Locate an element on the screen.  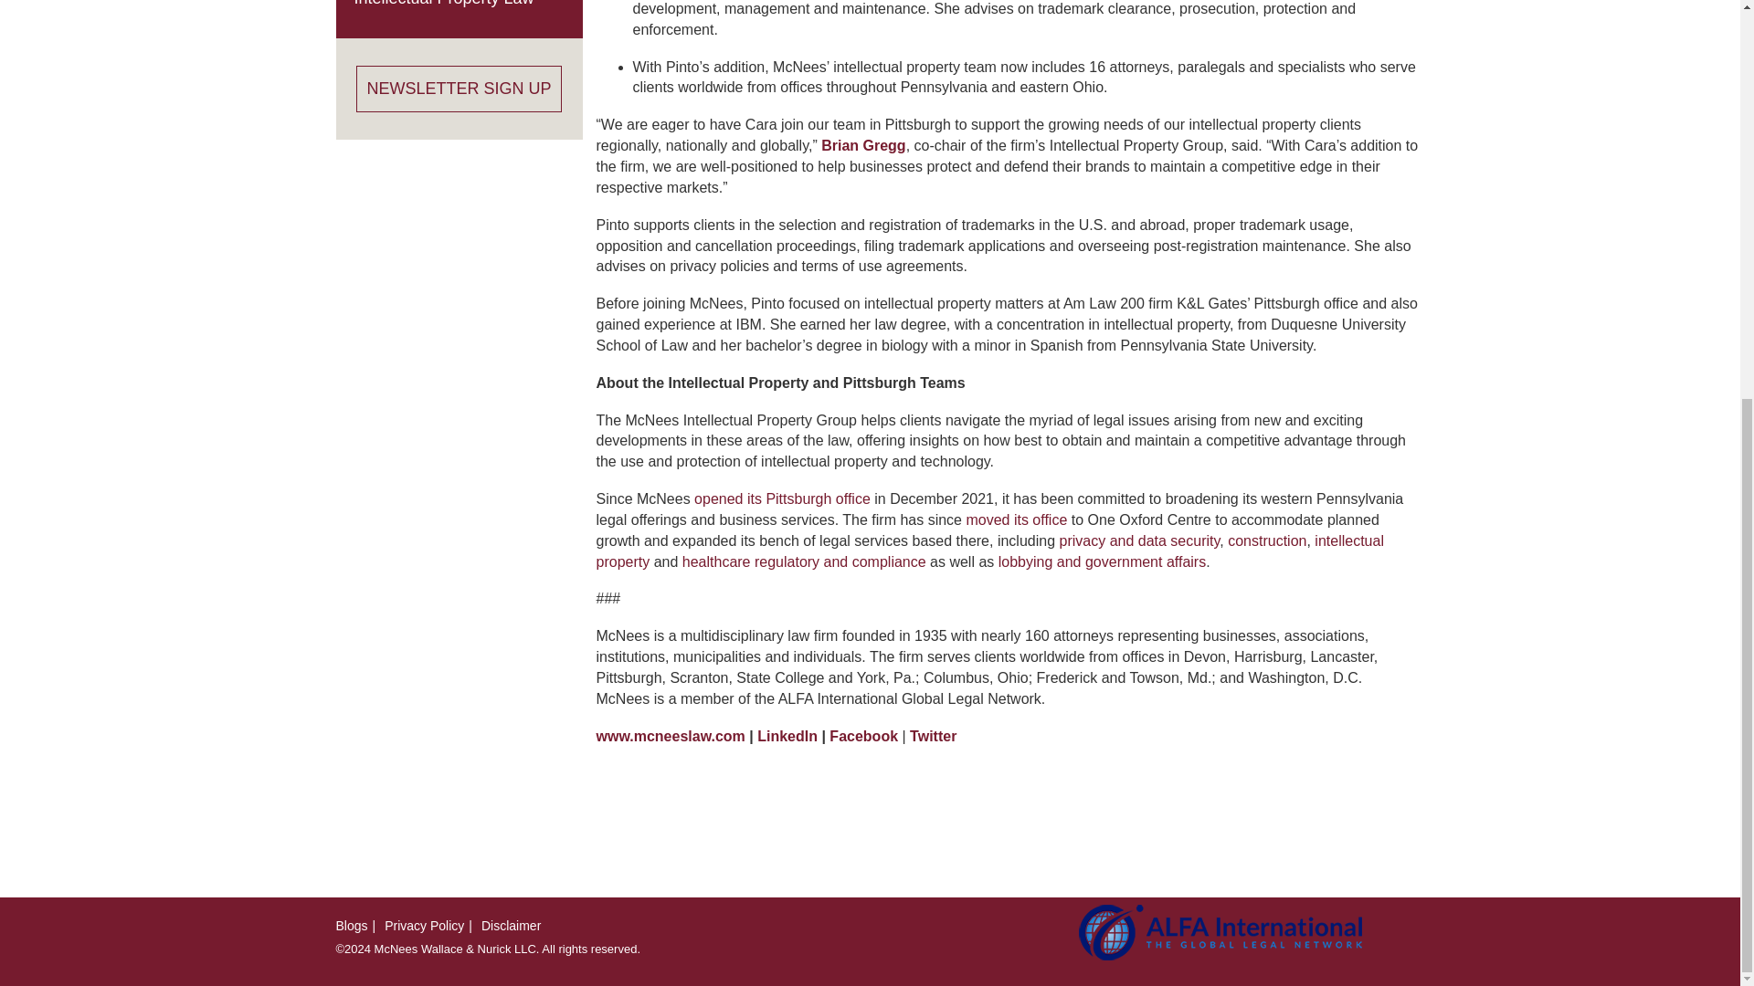
Twitter is located at coordinates (933, 736).